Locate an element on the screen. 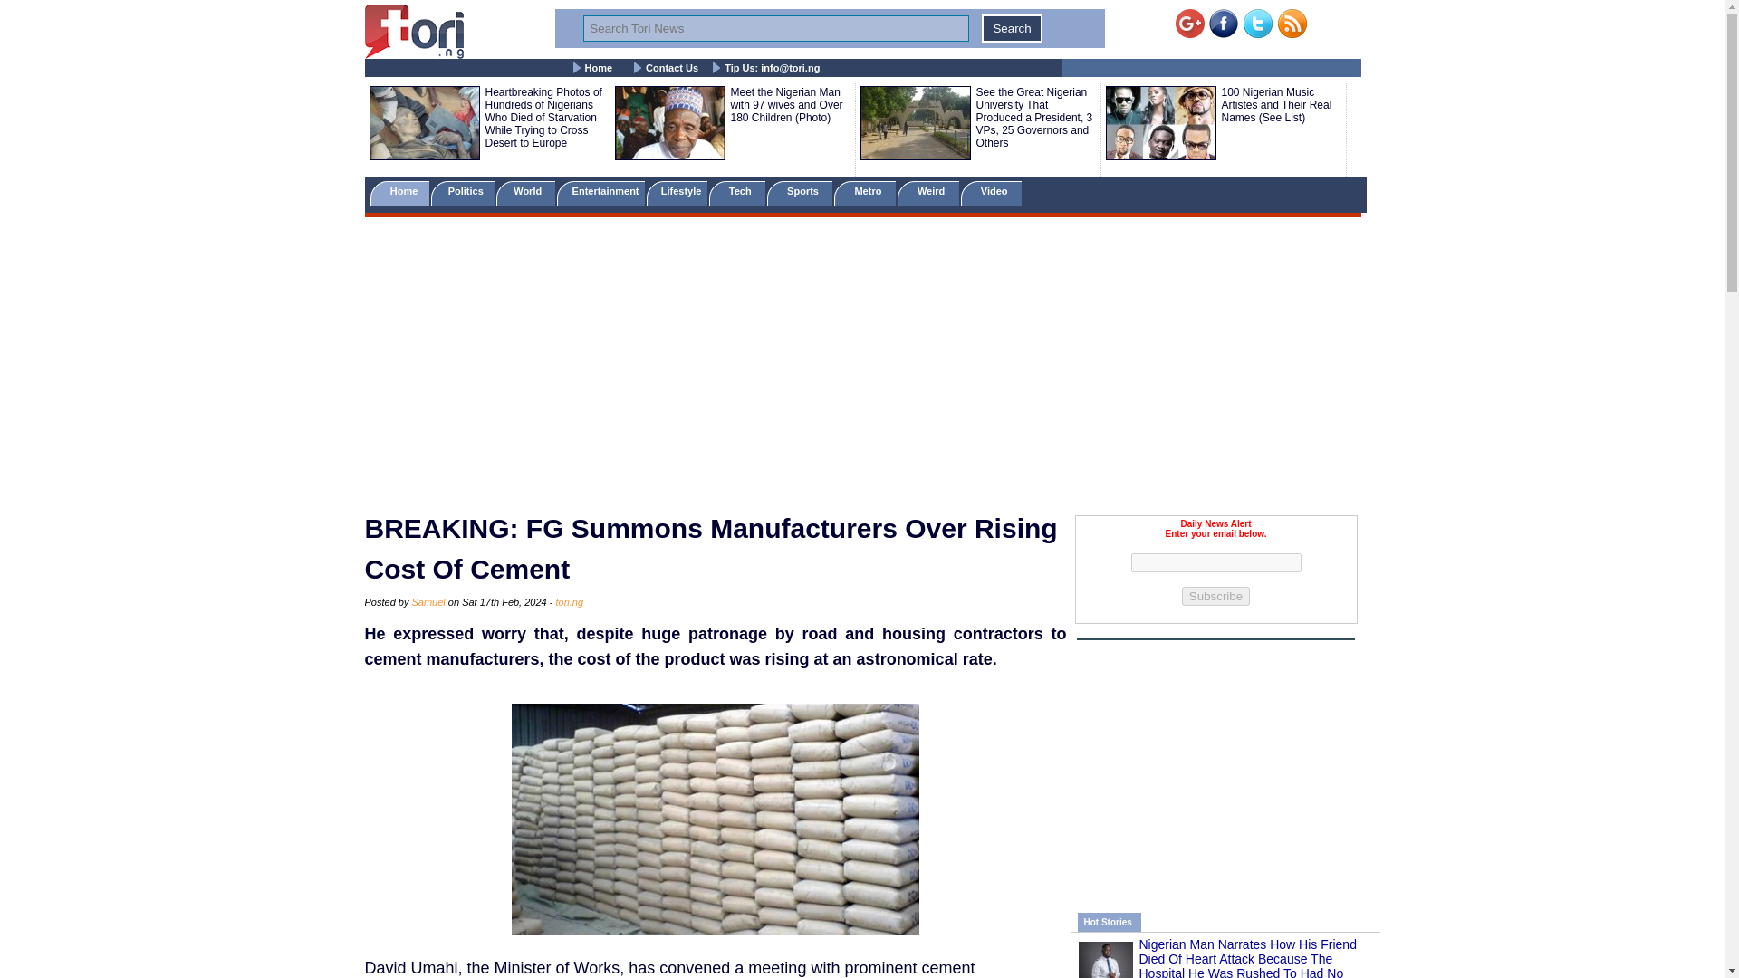 The height and width of the screenshot is (978, 1739). Advertisement is located at coordinates (1215, 767).